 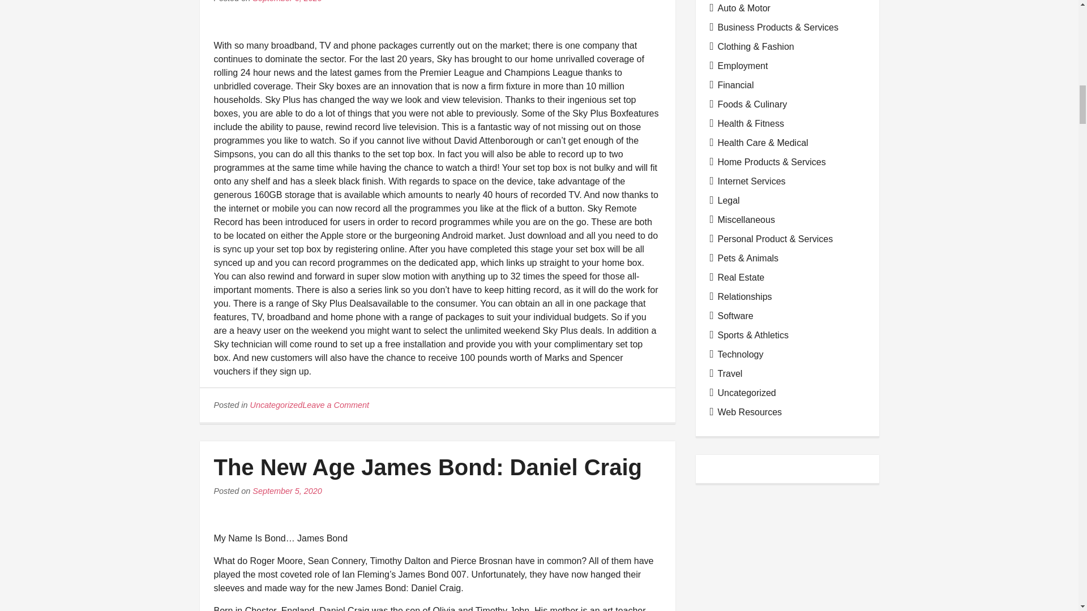 I want to click on Uncategorized, so click(x=276, y=405).